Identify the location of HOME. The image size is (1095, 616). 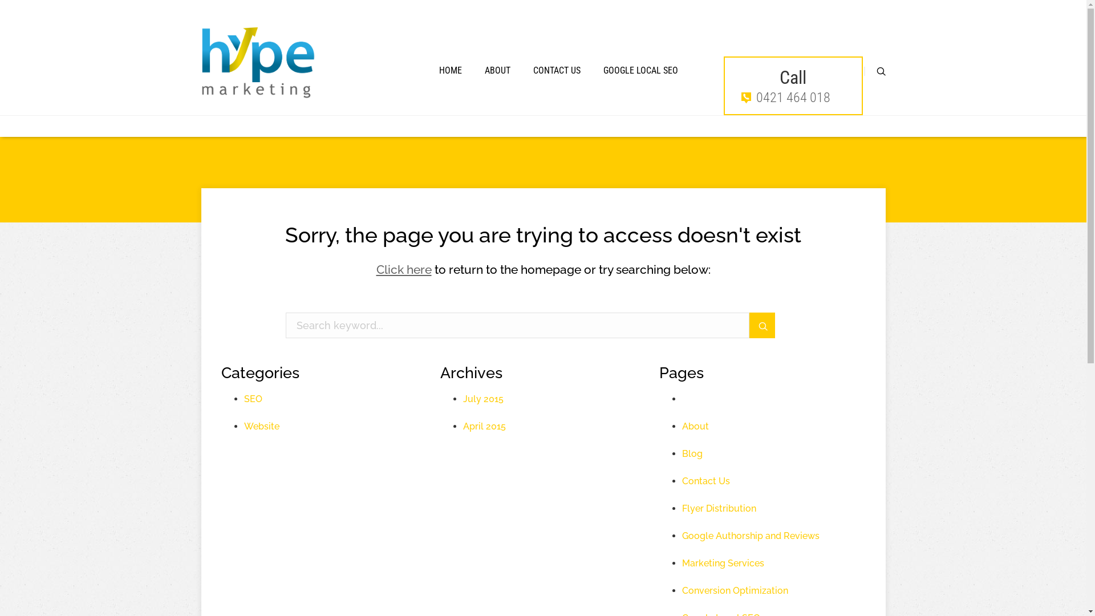
(451, 71).